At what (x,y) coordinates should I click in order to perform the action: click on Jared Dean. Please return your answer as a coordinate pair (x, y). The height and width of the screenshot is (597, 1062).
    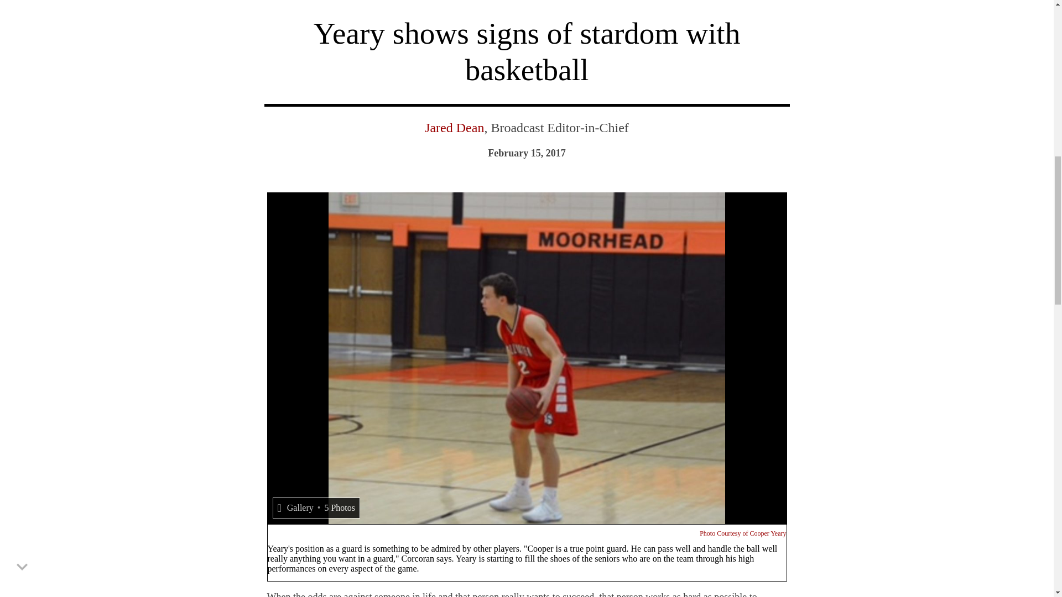
    Looking at the image, I should click on (455, 128).